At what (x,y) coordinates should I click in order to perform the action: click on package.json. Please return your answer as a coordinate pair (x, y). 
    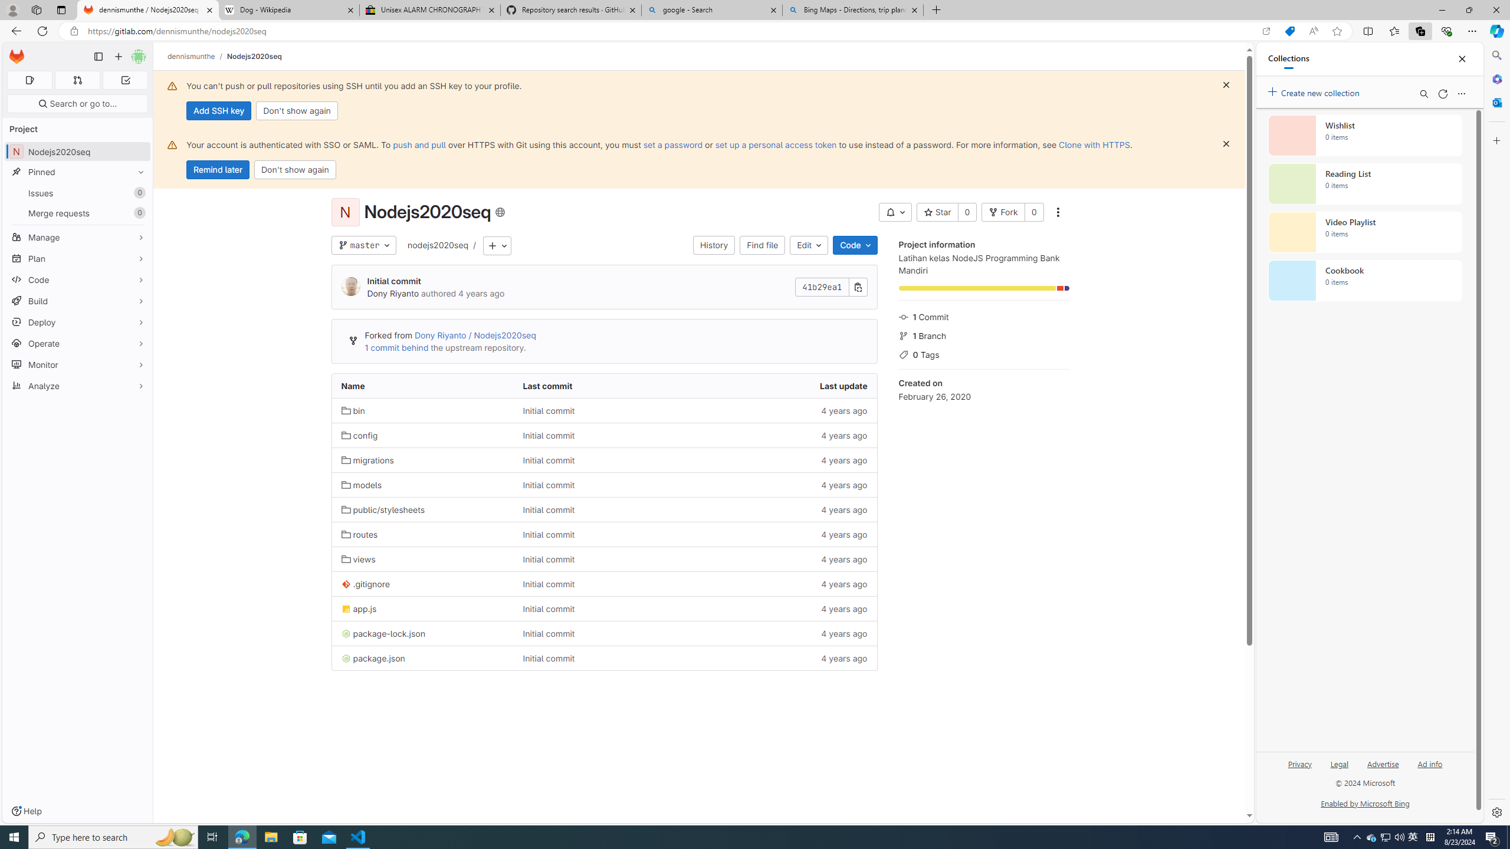
    Looking at the image, I should click on (422, 658).